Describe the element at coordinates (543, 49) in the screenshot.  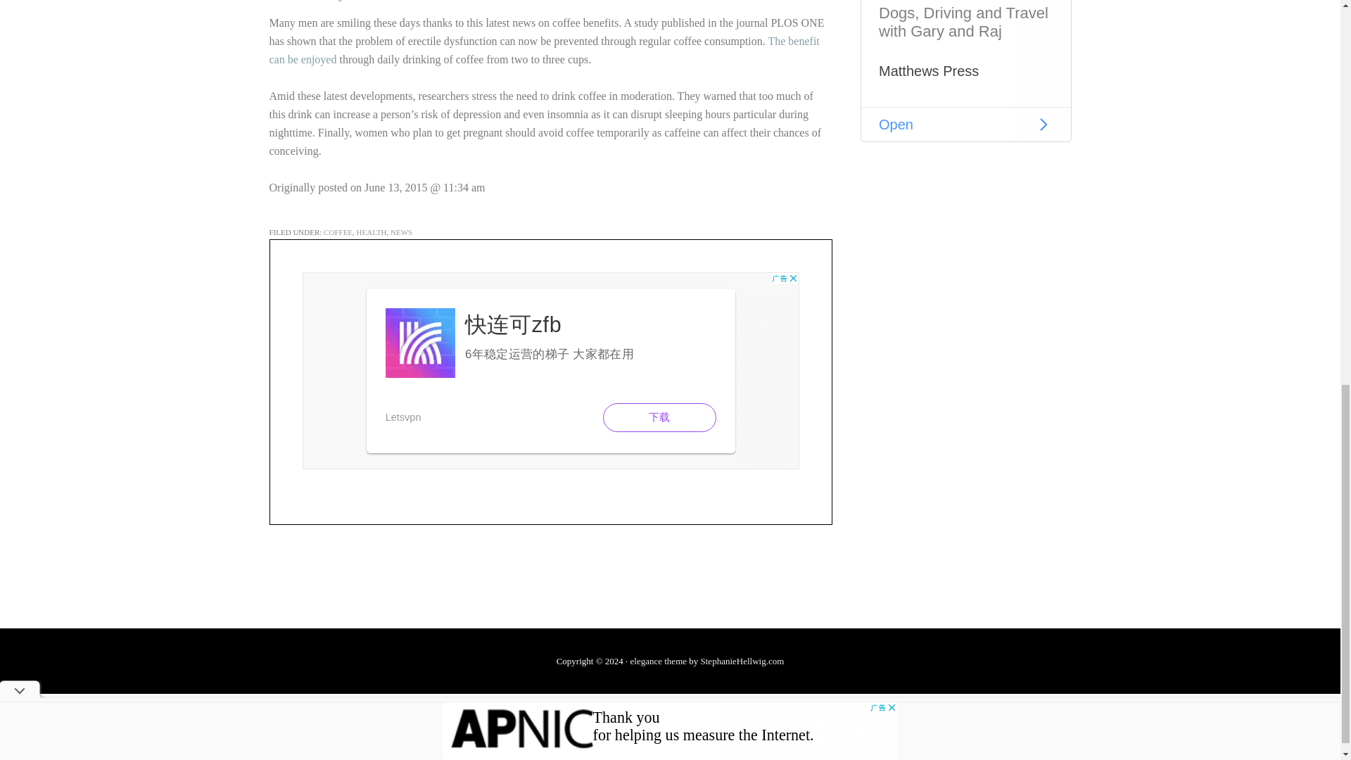
I see `The benefit can be enjoyed` at that location.